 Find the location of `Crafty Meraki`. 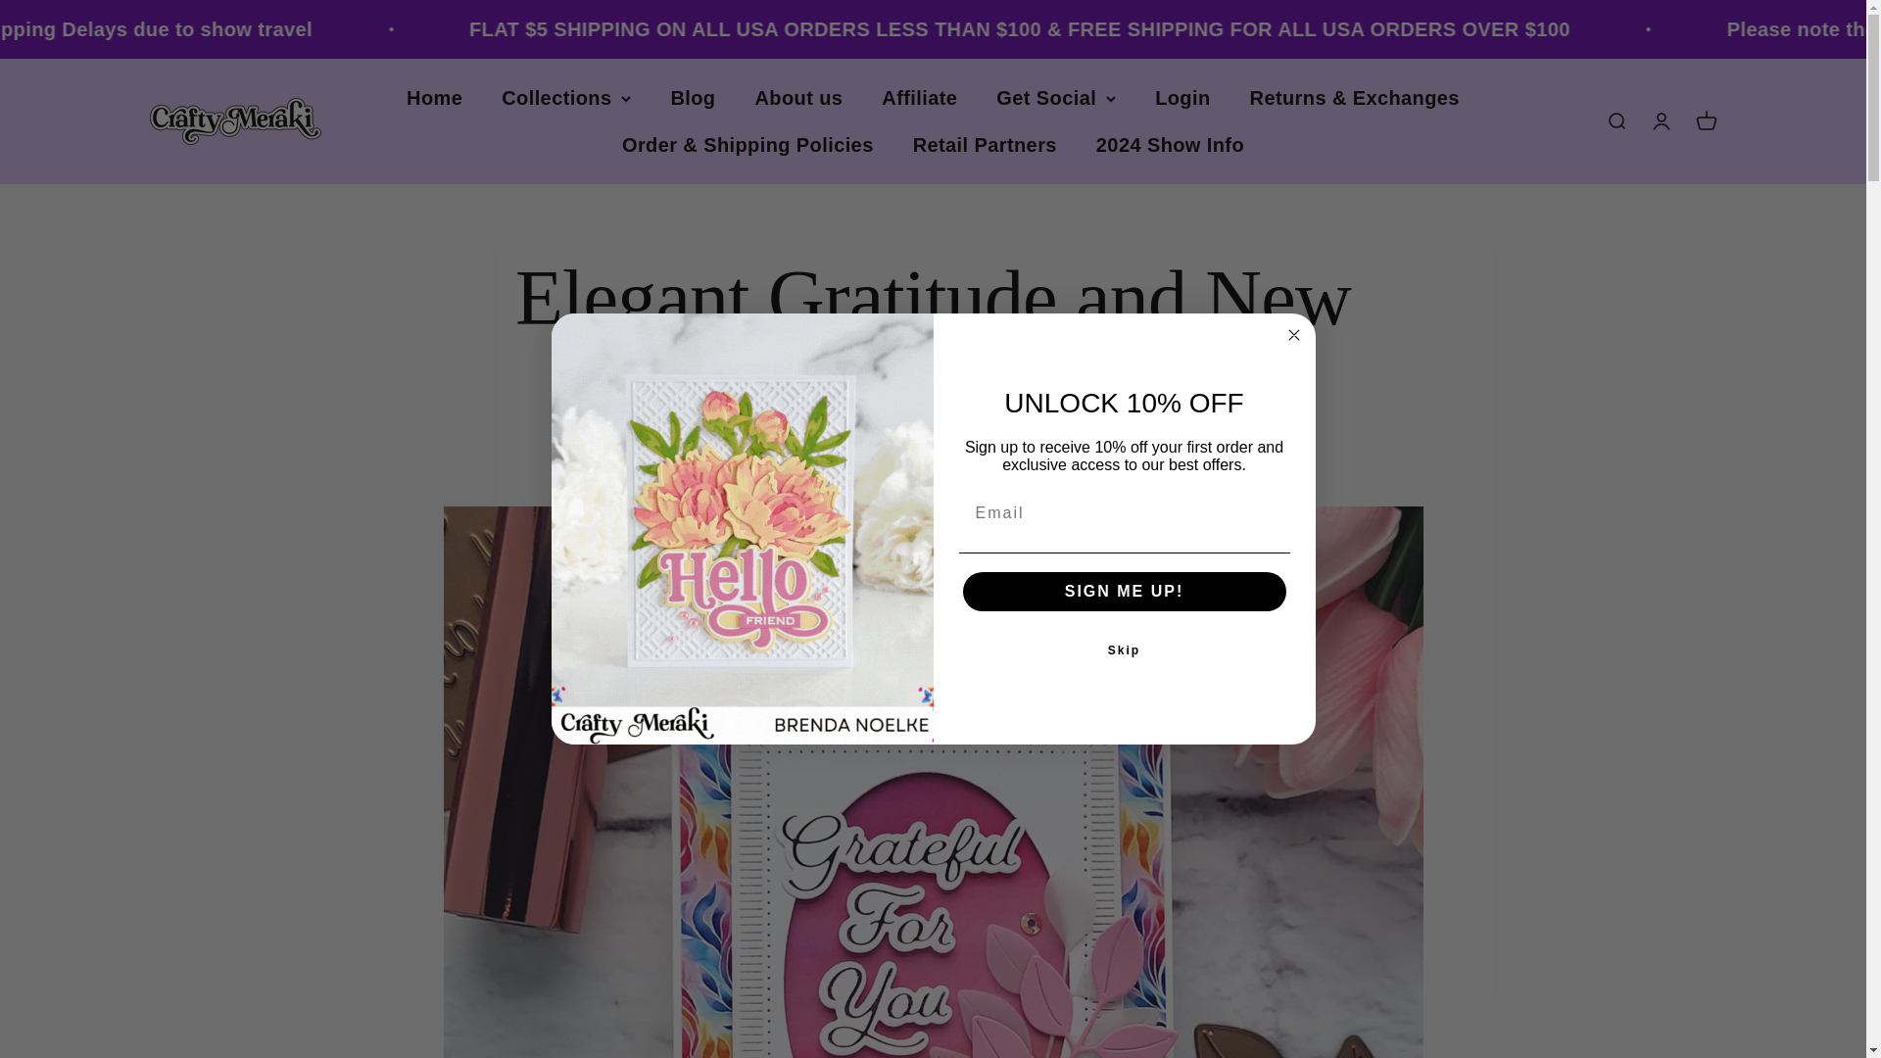

Crafty Meraki is located at coordinates (233, 121).